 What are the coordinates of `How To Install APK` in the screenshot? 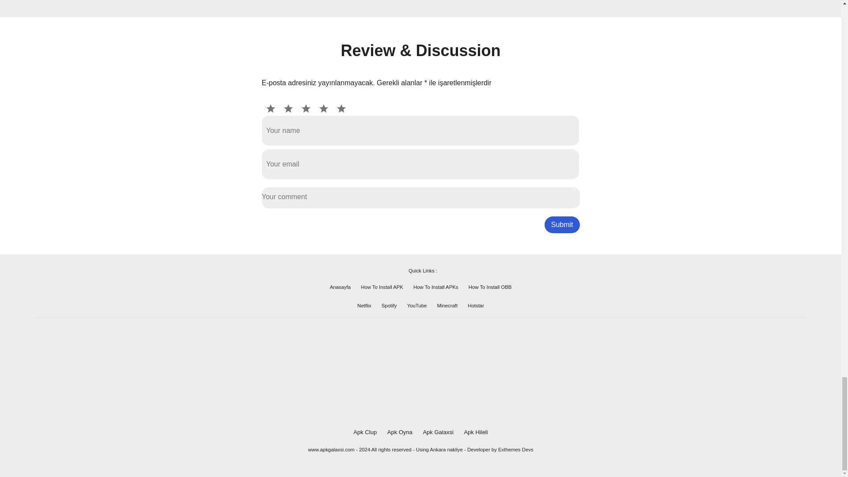 It's located at (382, 287).